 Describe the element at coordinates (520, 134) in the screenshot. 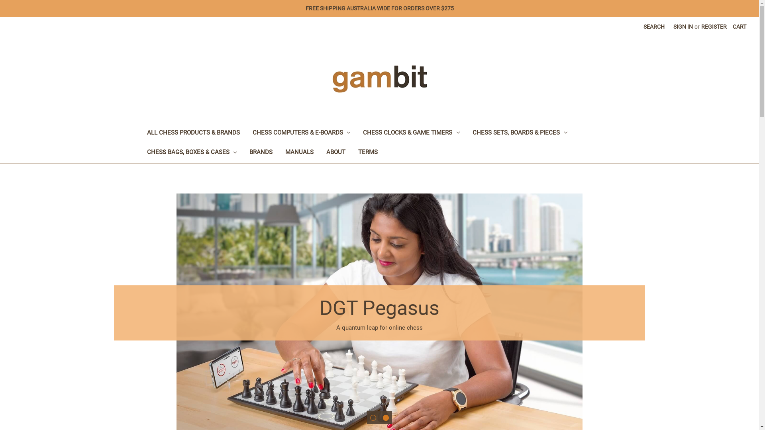

I see `CHESS SETS, BOARDS & PIECES` at that location.